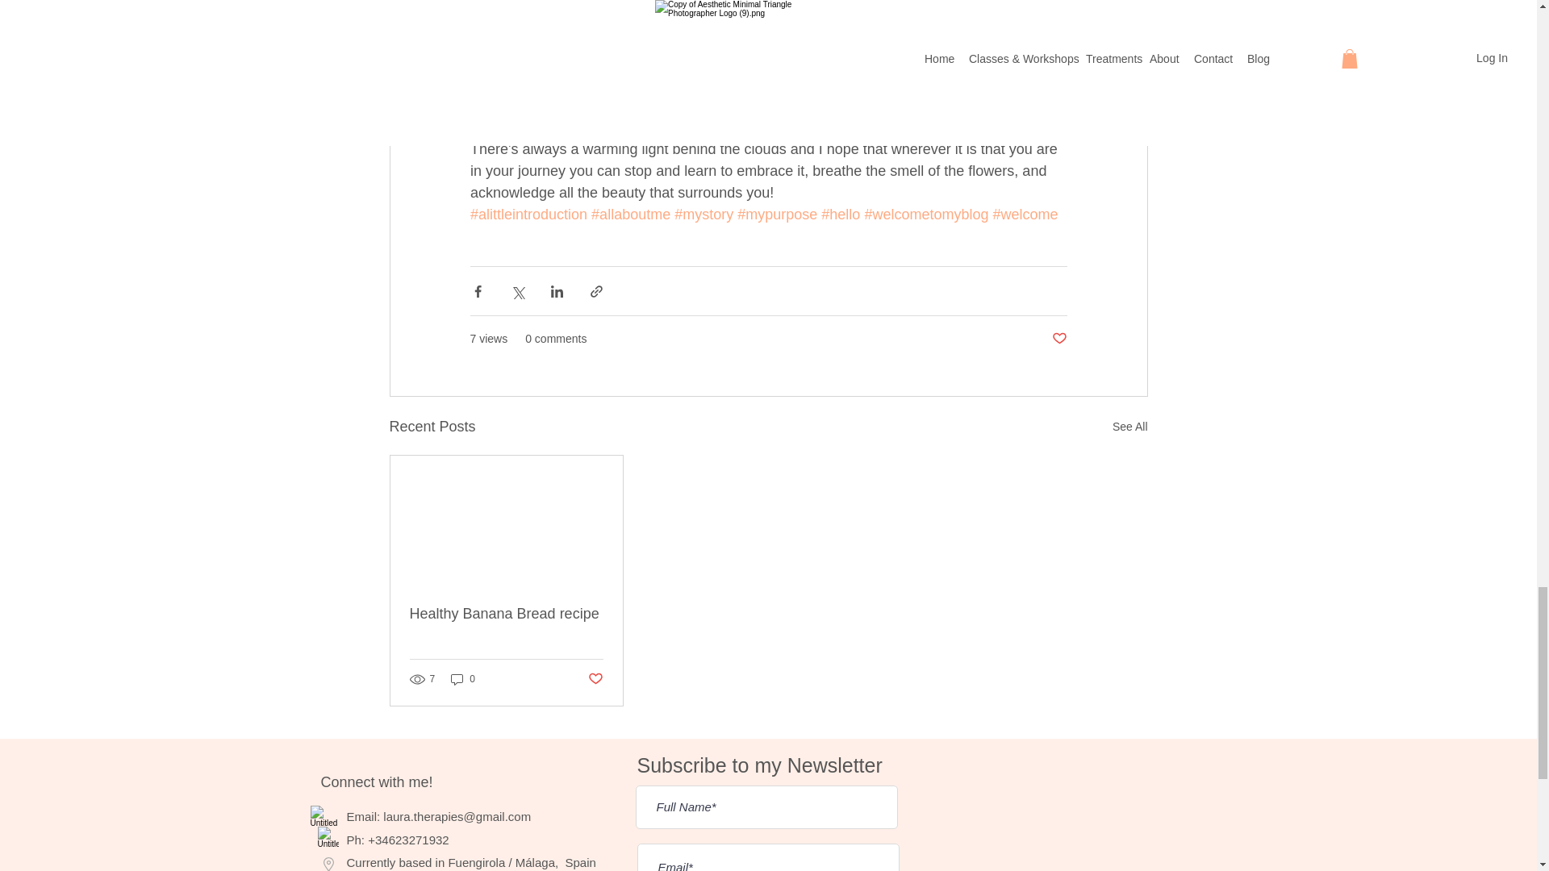  Describe the element at coordinates (463, 679) in the screenshot. I see `0` at that location.